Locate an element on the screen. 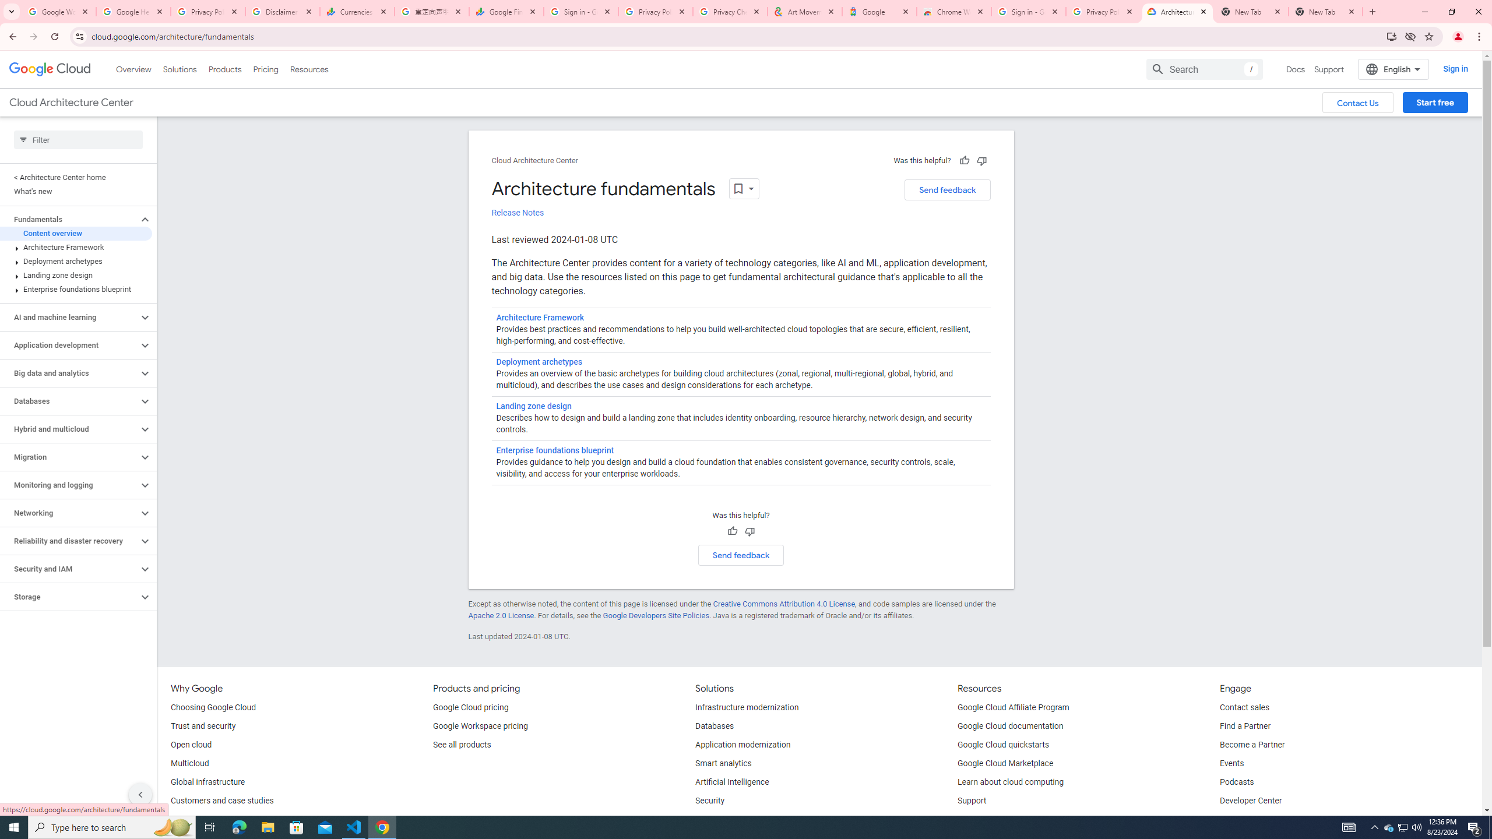  Sign in - Google Accounts is located at coordinates (1029, 12).